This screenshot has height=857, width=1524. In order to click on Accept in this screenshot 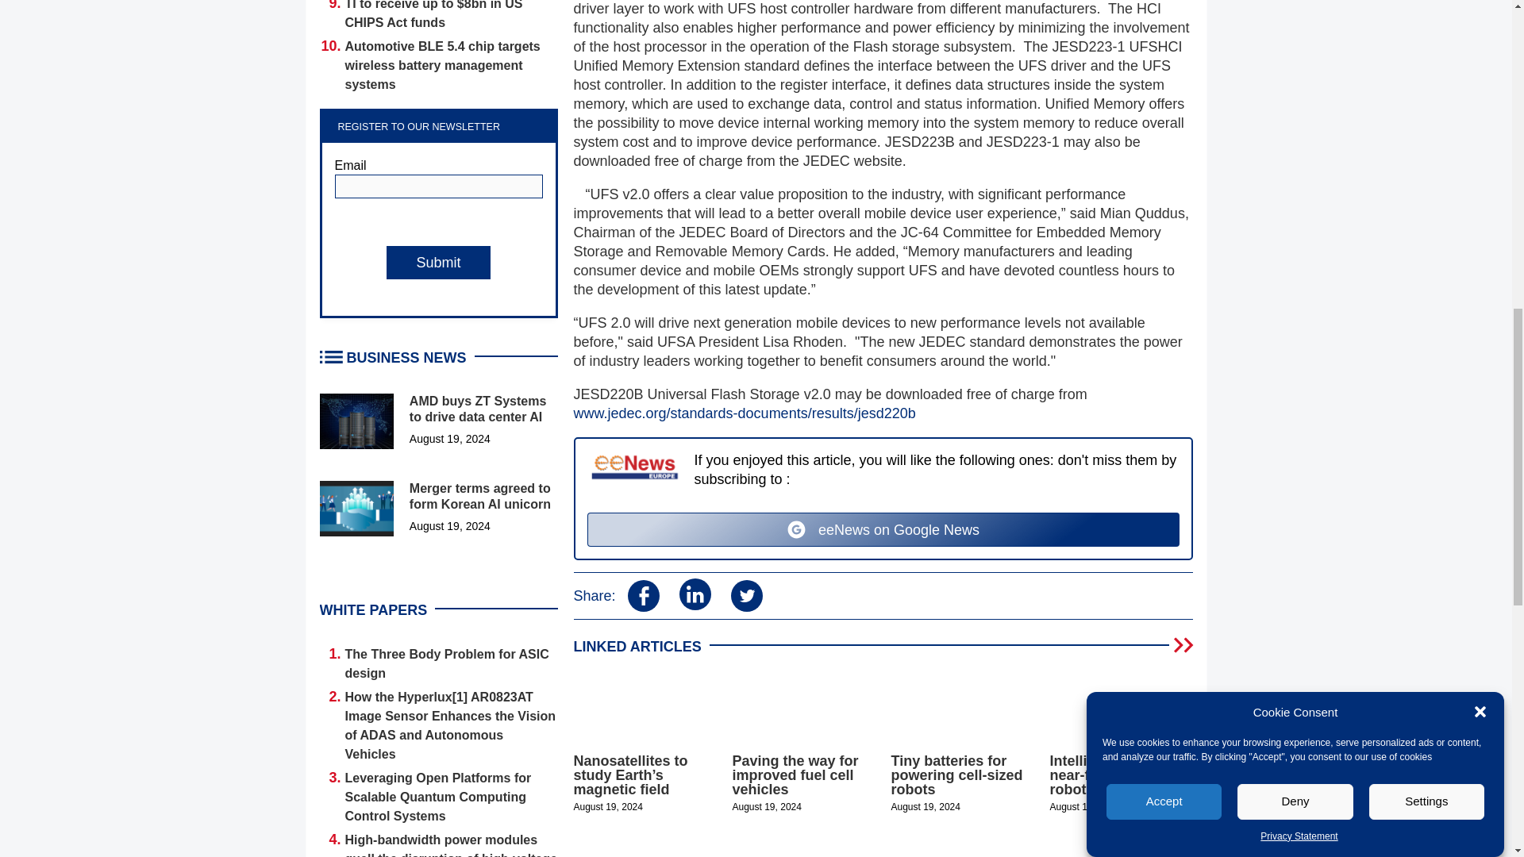, I will do `click(1164, 293)`.